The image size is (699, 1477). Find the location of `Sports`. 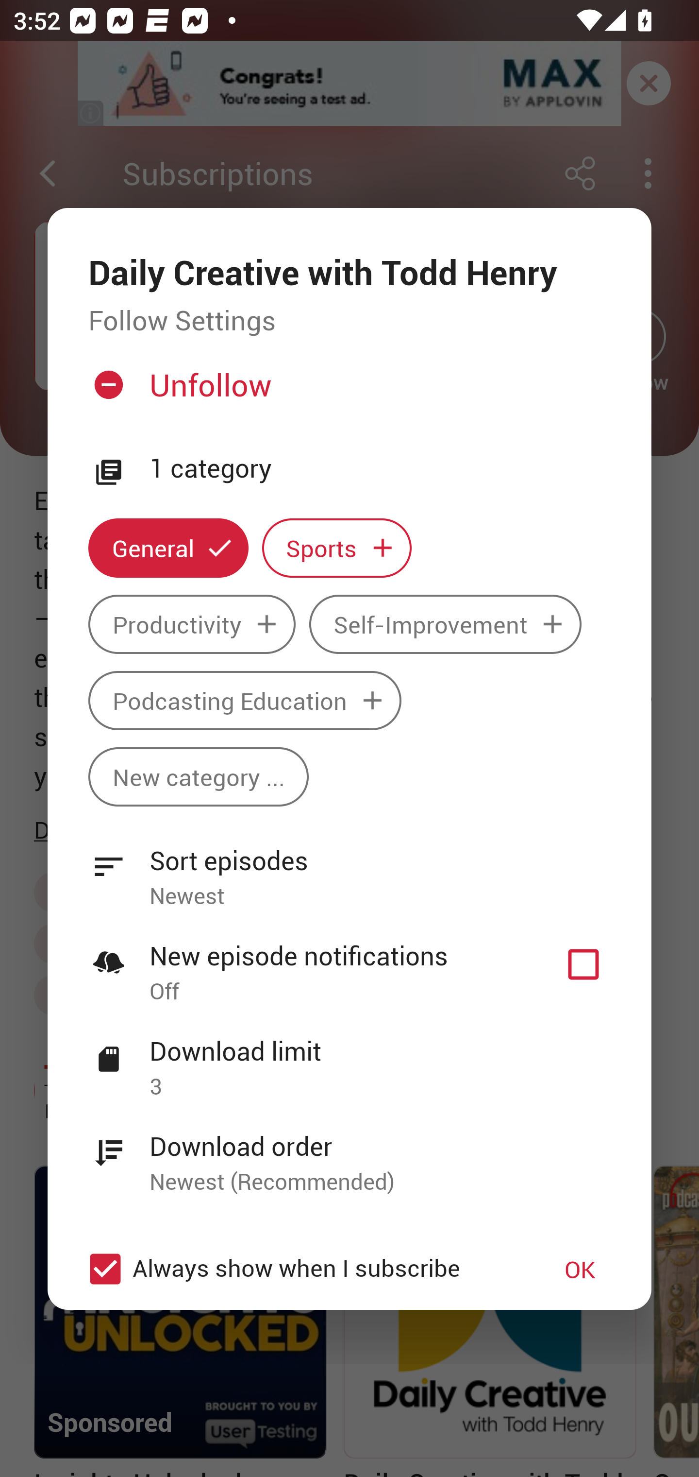

Sports is located at coordinates (337, 548).